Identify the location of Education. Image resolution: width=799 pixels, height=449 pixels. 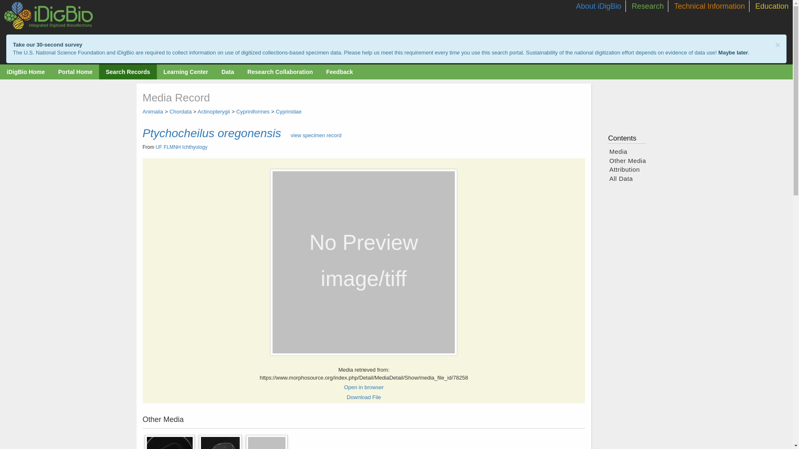
(772, 6).